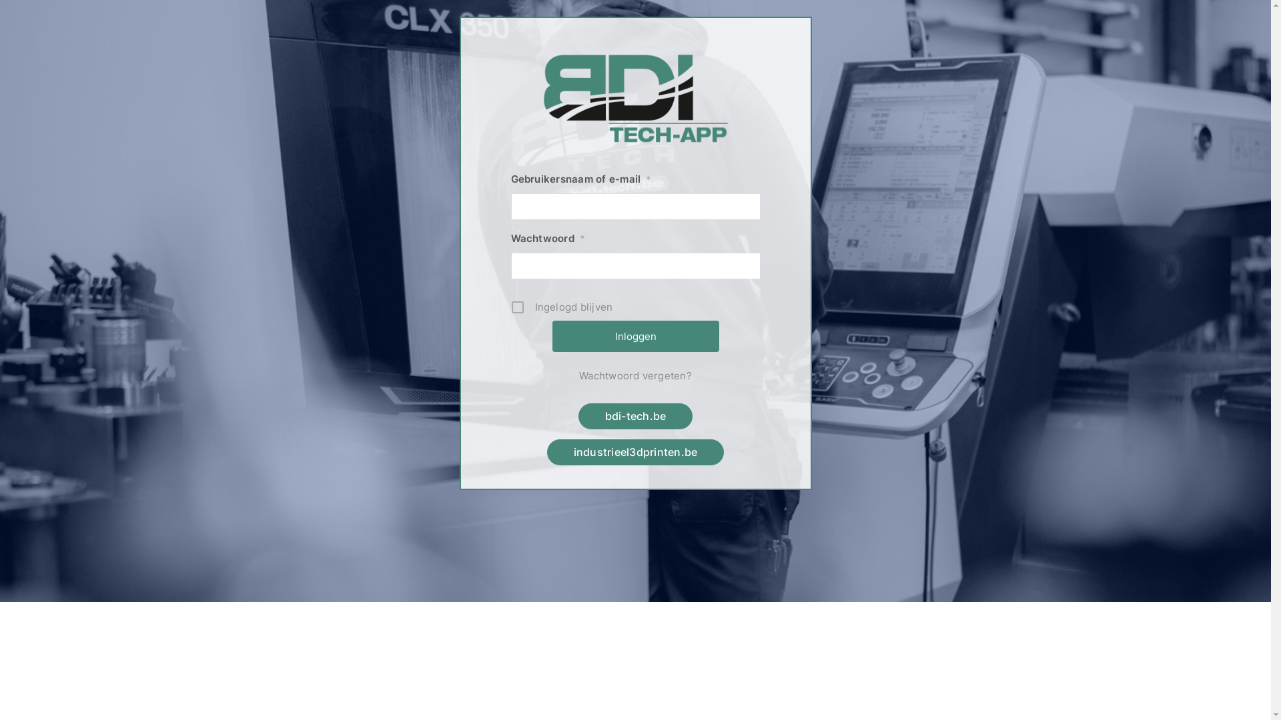 The width and height of the screenshot is (1281, 720). Describe the element at coordinates (636, 452) in the screenshot. I see `industrieel3dprinten.be` at that location.